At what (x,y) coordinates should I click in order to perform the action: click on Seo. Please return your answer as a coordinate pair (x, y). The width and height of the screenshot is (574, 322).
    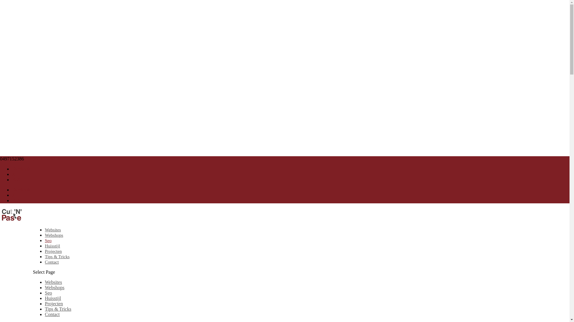
    Looking at the image, I should click on (48, 241).